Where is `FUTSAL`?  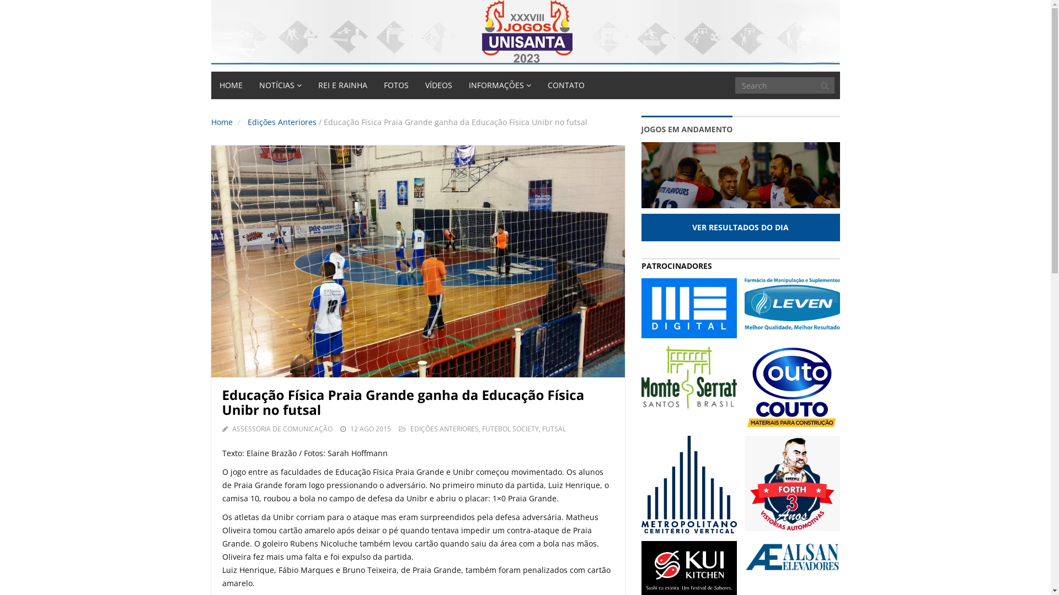
FUTSAL is located at coordinates (554, 429).